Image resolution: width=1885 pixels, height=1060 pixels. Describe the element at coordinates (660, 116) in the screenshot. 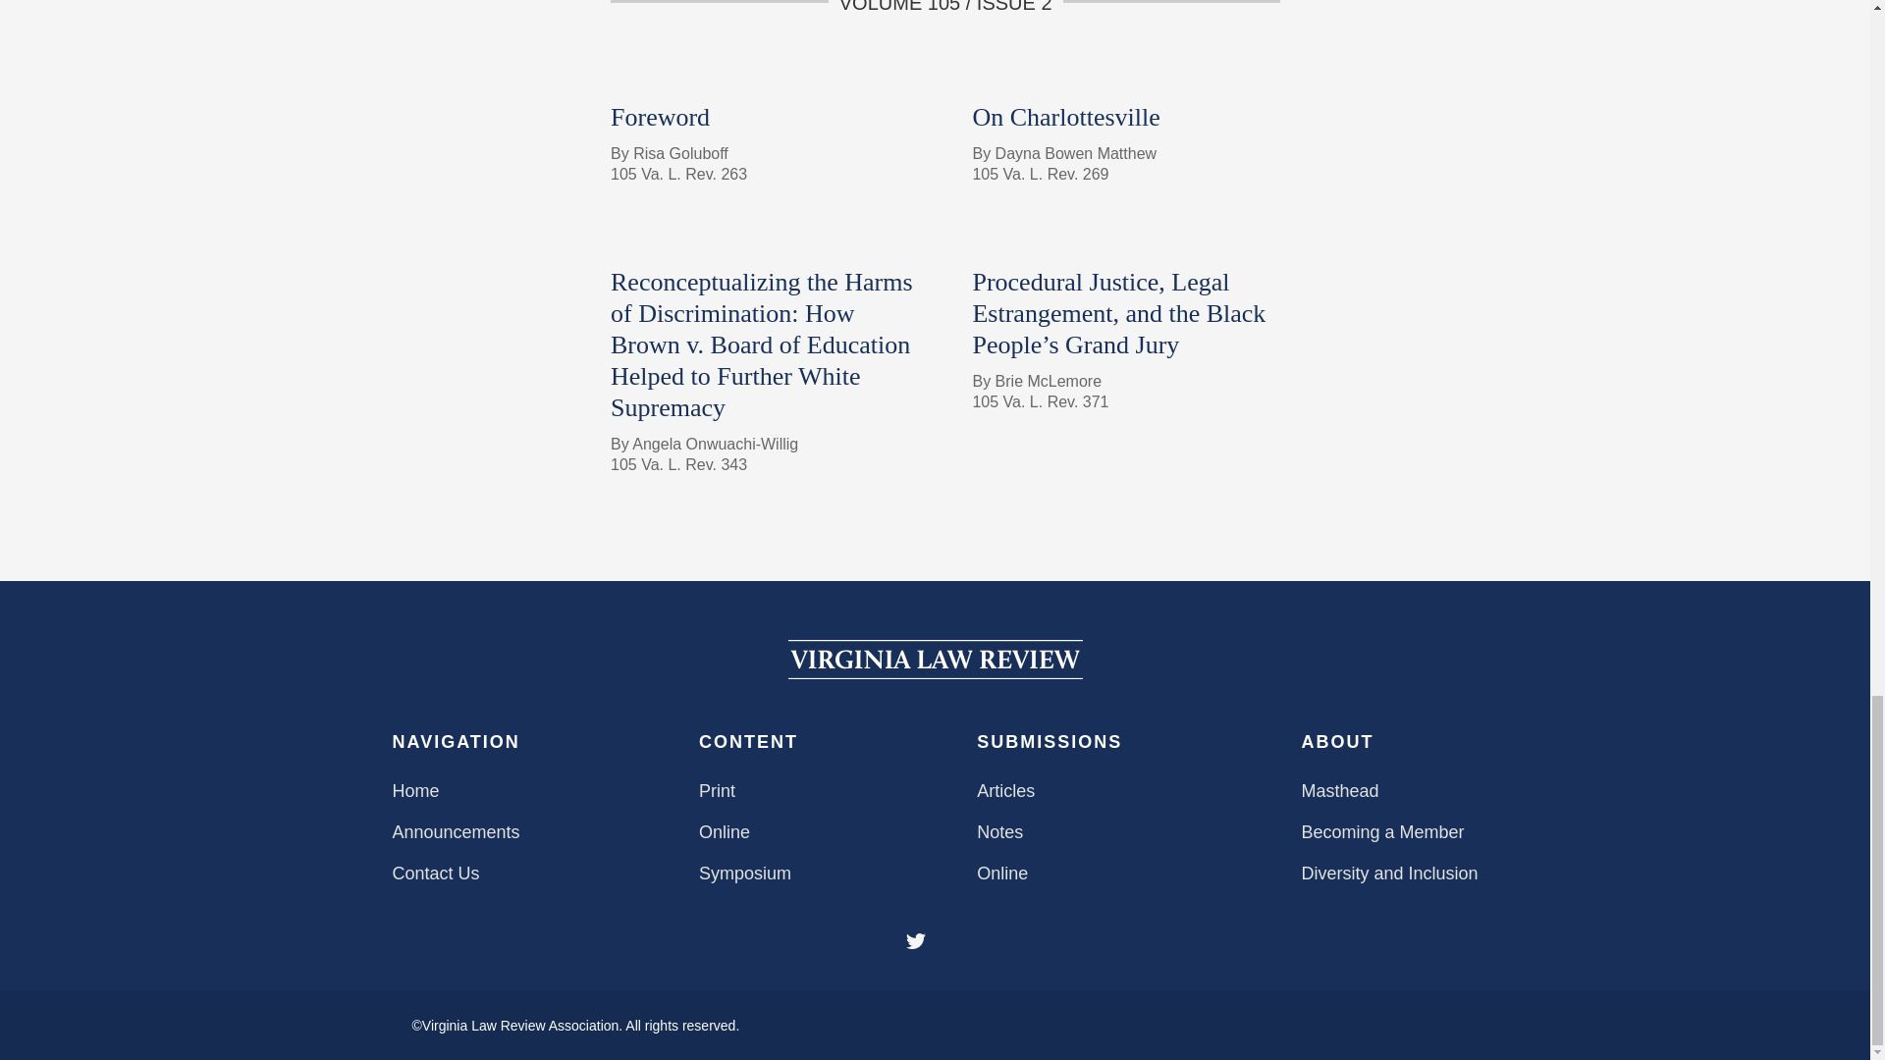

I see `Foreword` at that location.